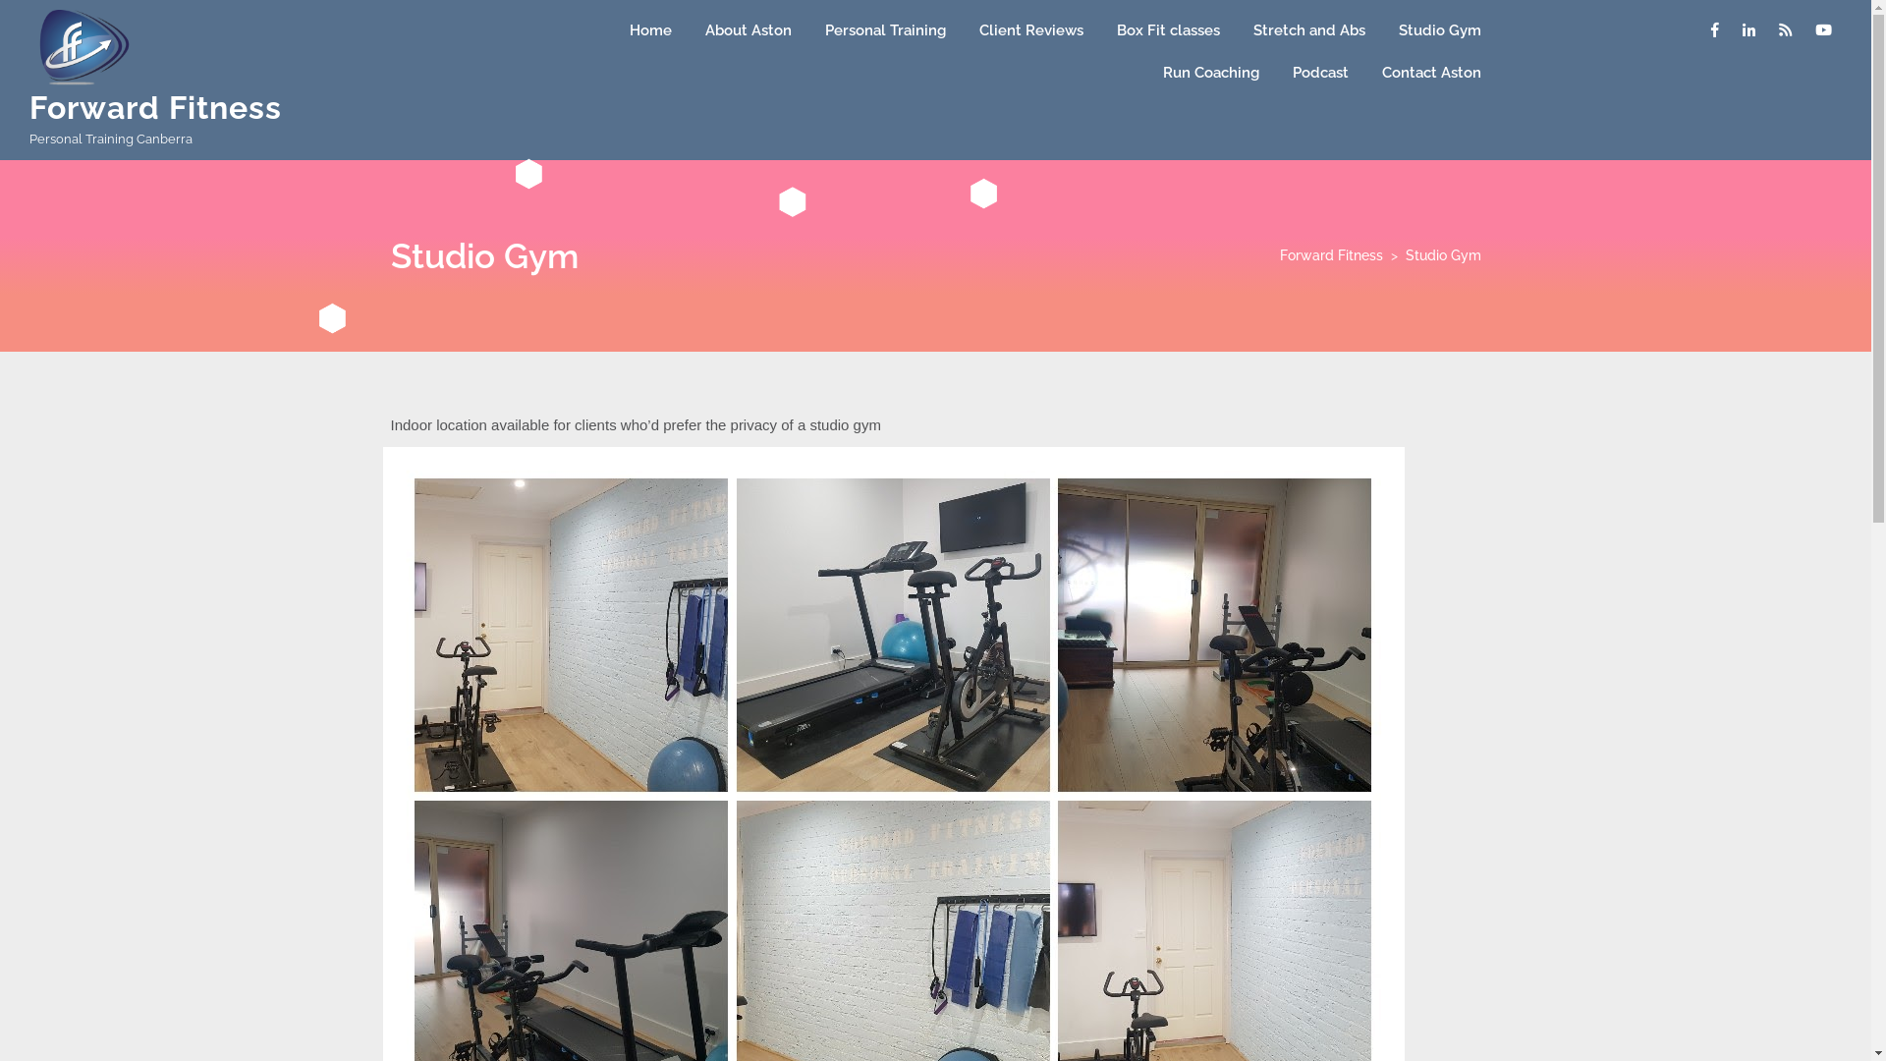 This screenshot has height=1061, width=1886. Describe the element at coordinates (1211, 73) in the screenshot. I see `Run Coaching` at that location.